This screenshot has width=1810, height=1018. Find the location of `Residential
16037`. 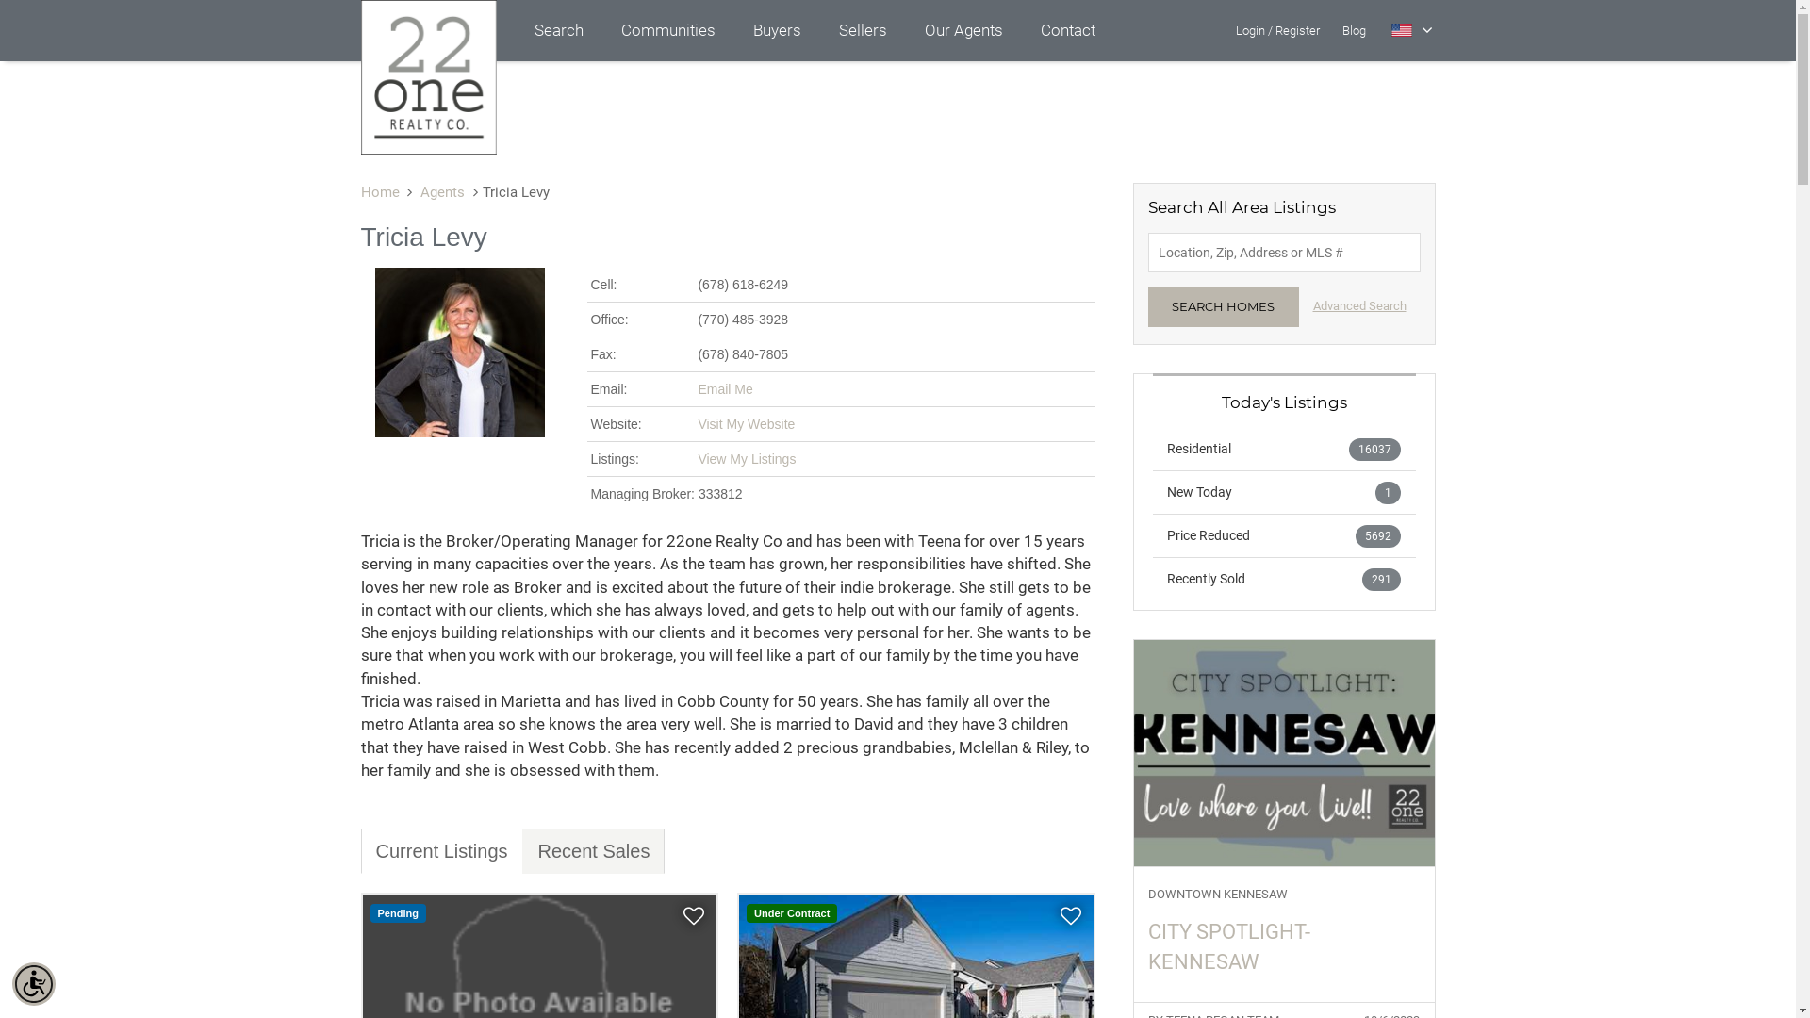

Residential
16037 is located at coordinates (1284, 449).